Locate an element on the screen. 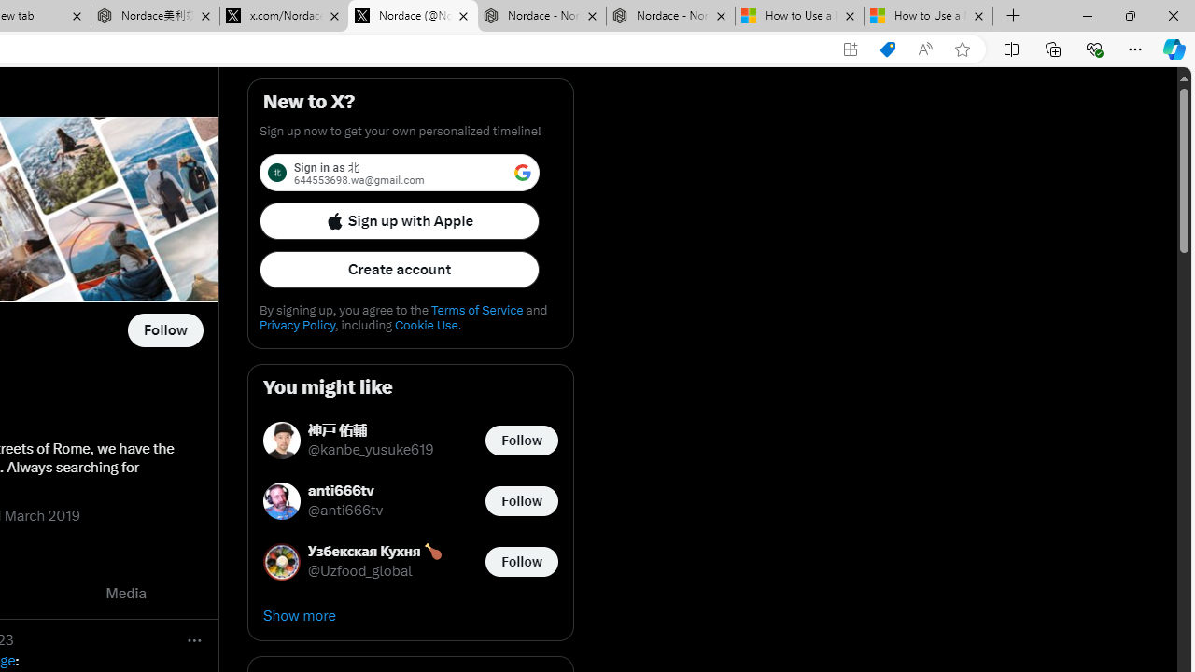 Image resolution: width=1195 pixels, height=672 pixels. How to Use a Monitor With Your Closed Laptop is located at coordinates (928, 17).